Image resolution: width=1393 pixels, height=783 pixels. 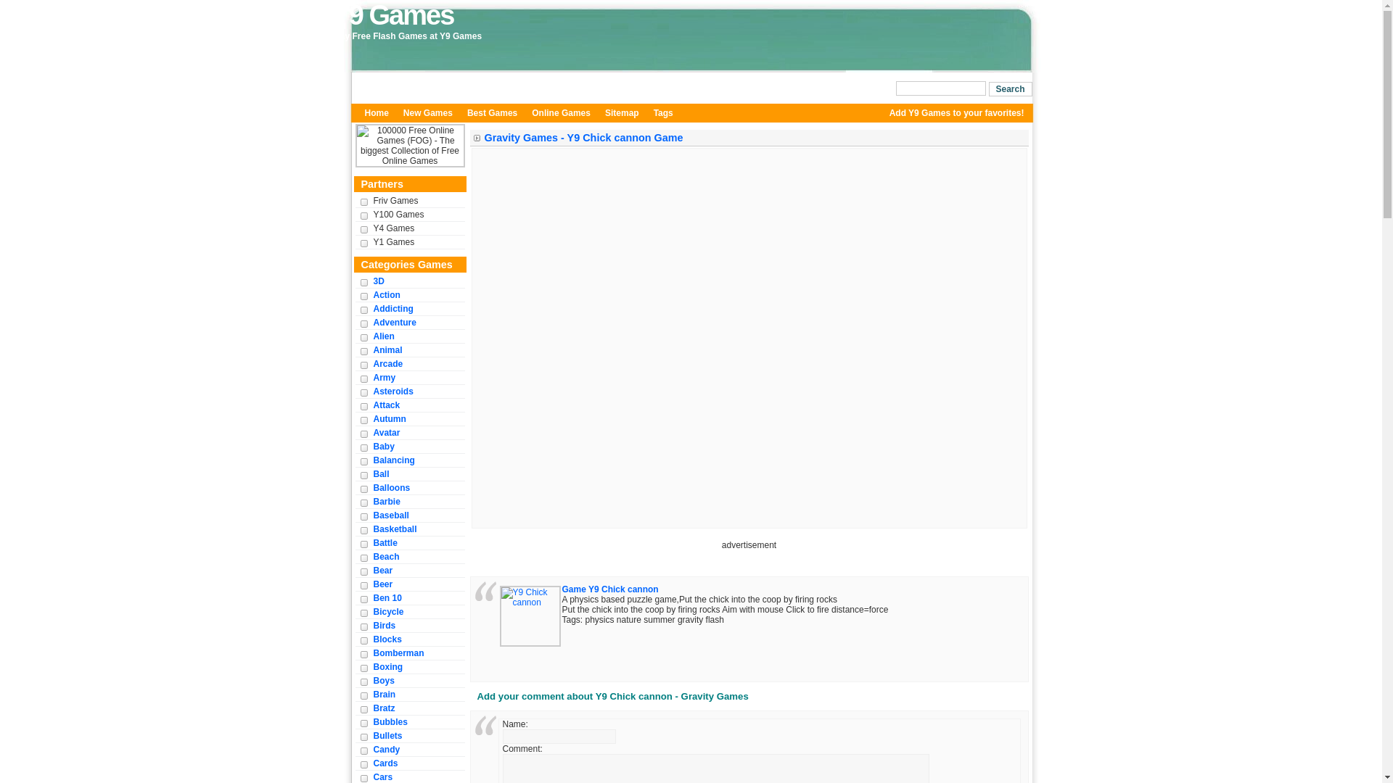 I want to click on Arcade Games, so click(x=387, y=363).